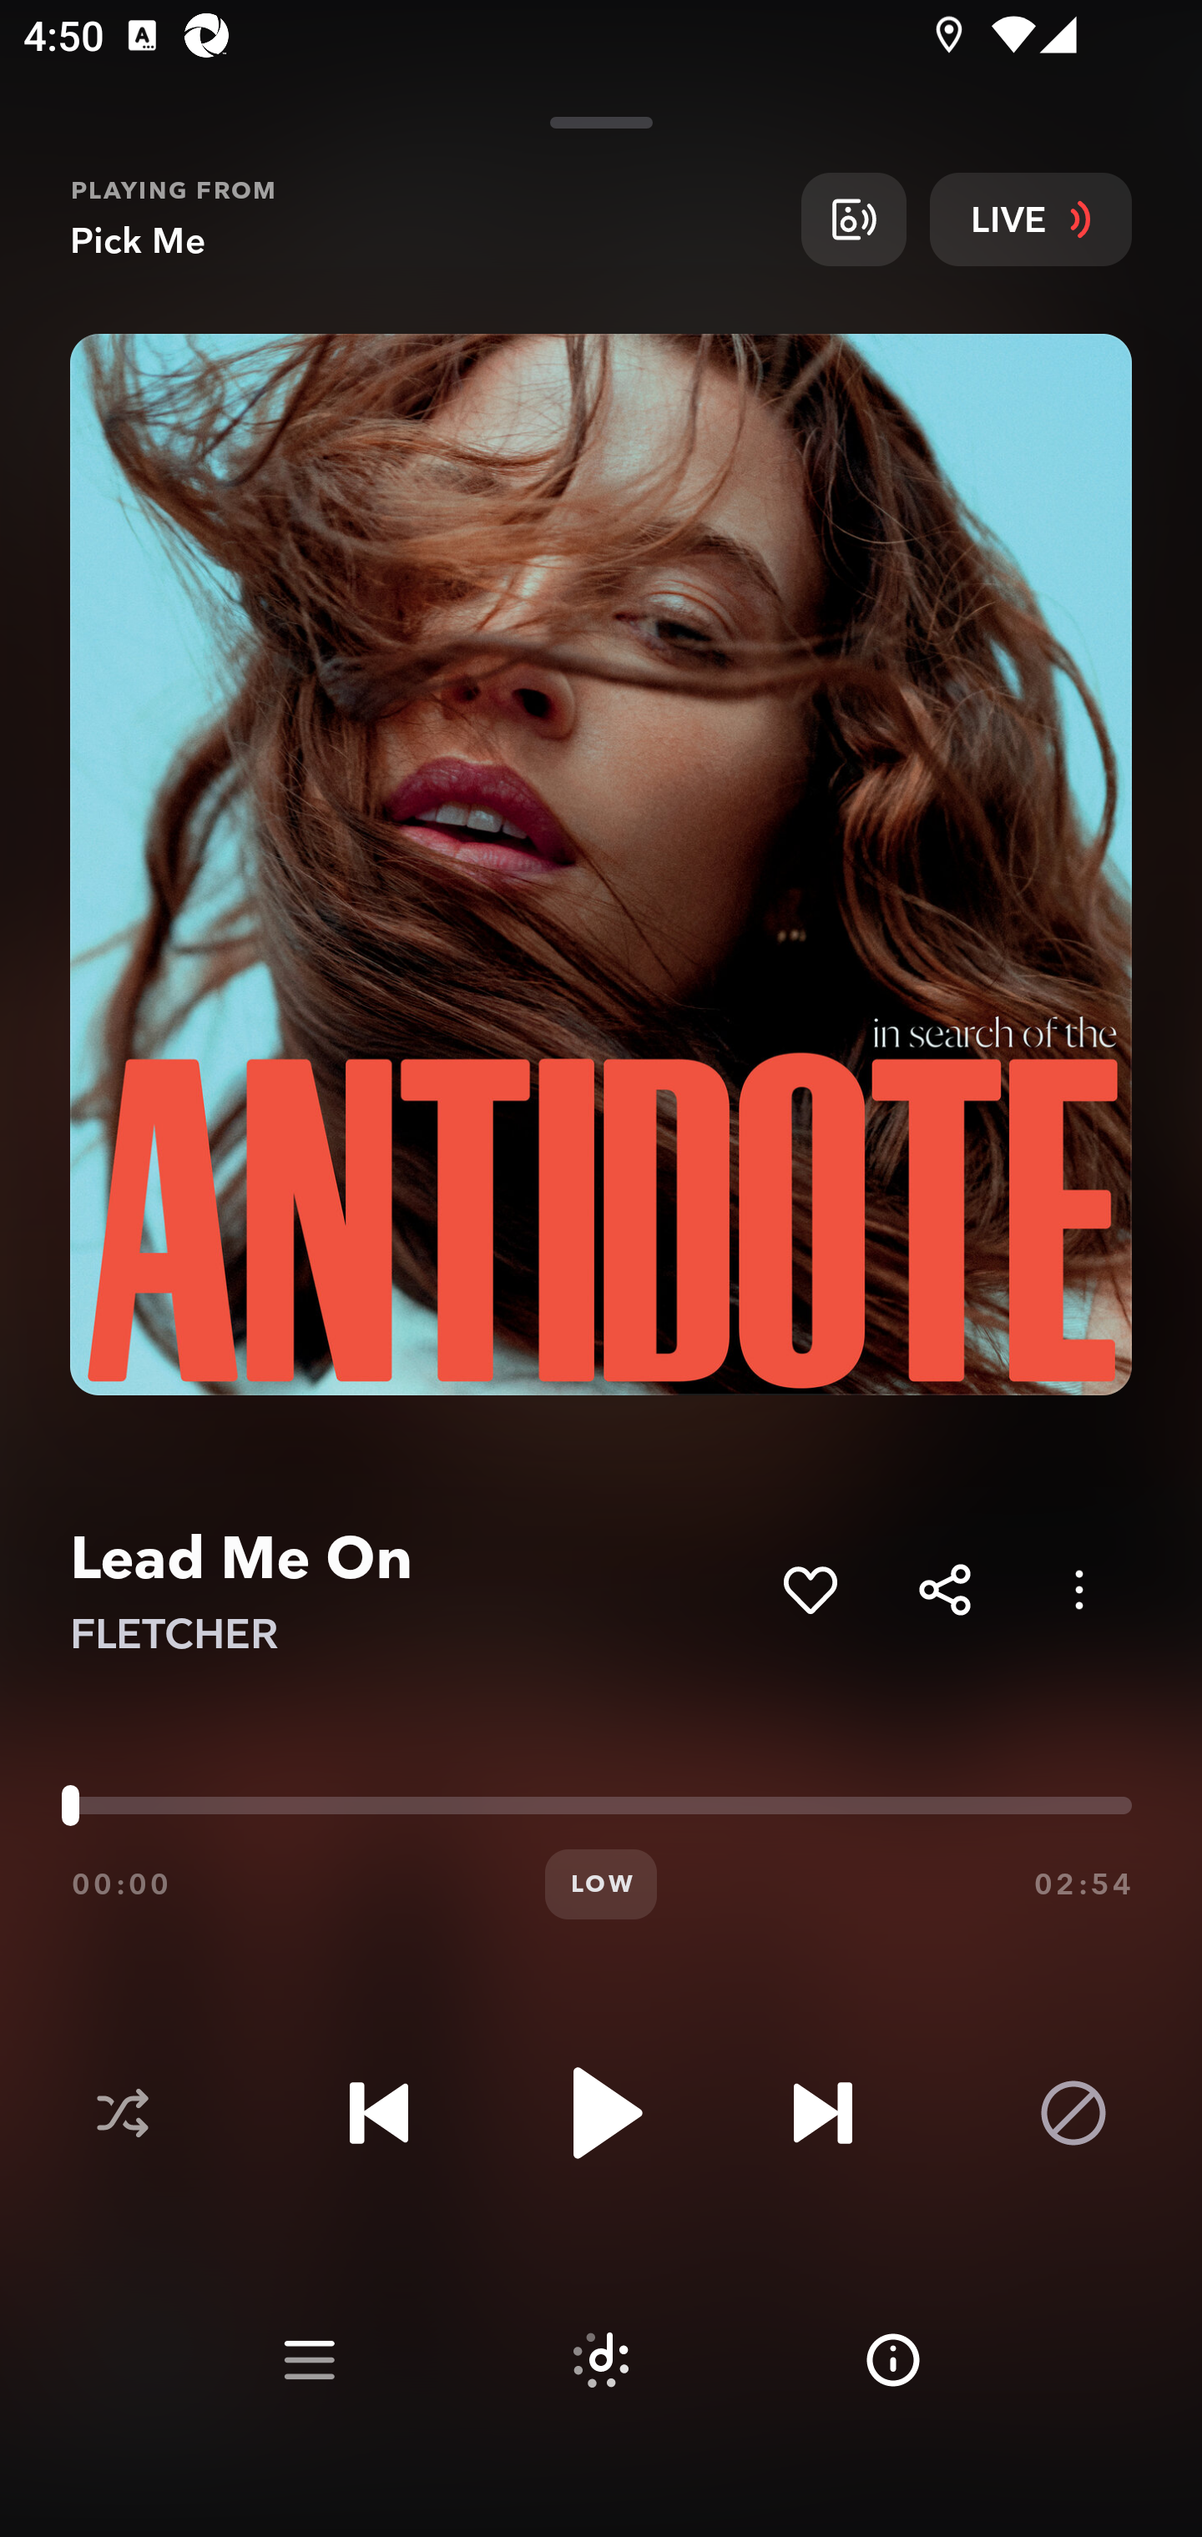 The image size is (1202, 2537). I want to click on Options, so click(1078, 1589).